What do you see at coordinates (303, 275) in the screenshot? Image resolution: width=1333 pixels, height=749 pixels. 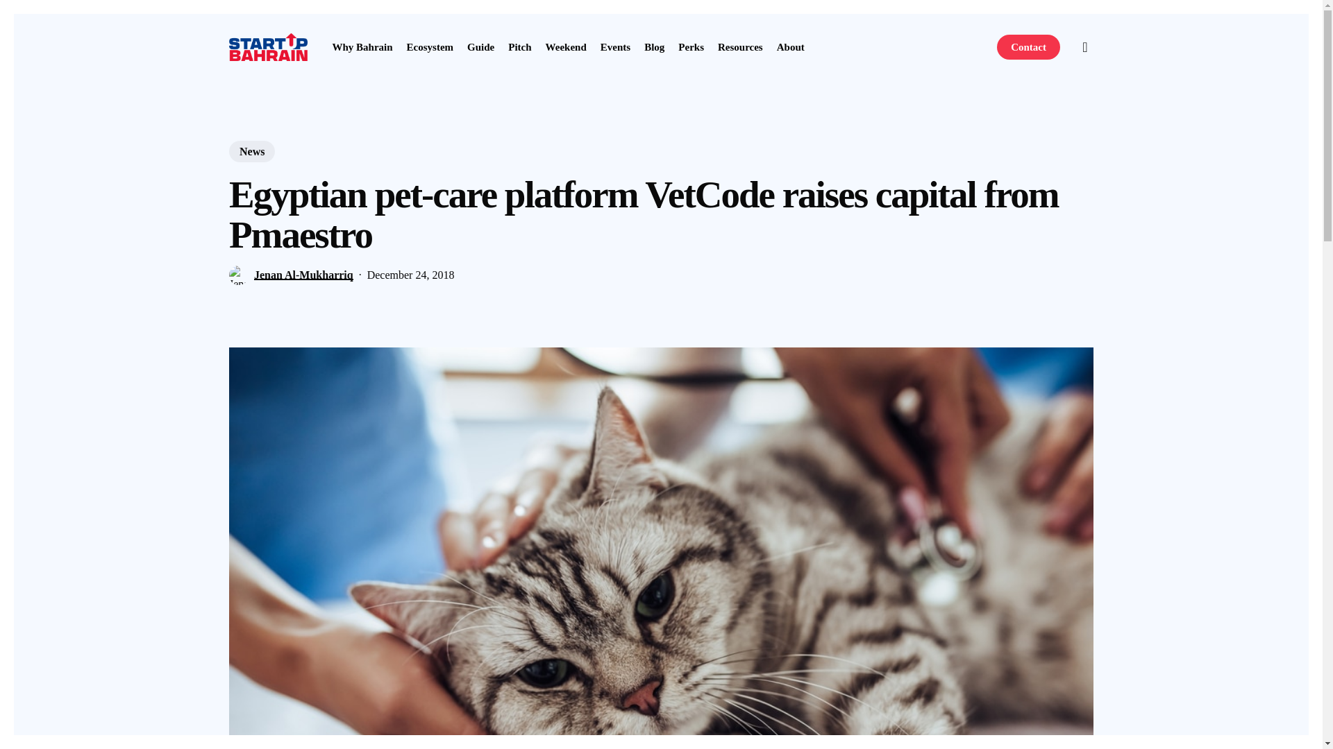 I see `Posts by Jenan Al-Mukharriq` at bounding box center [303, 275].